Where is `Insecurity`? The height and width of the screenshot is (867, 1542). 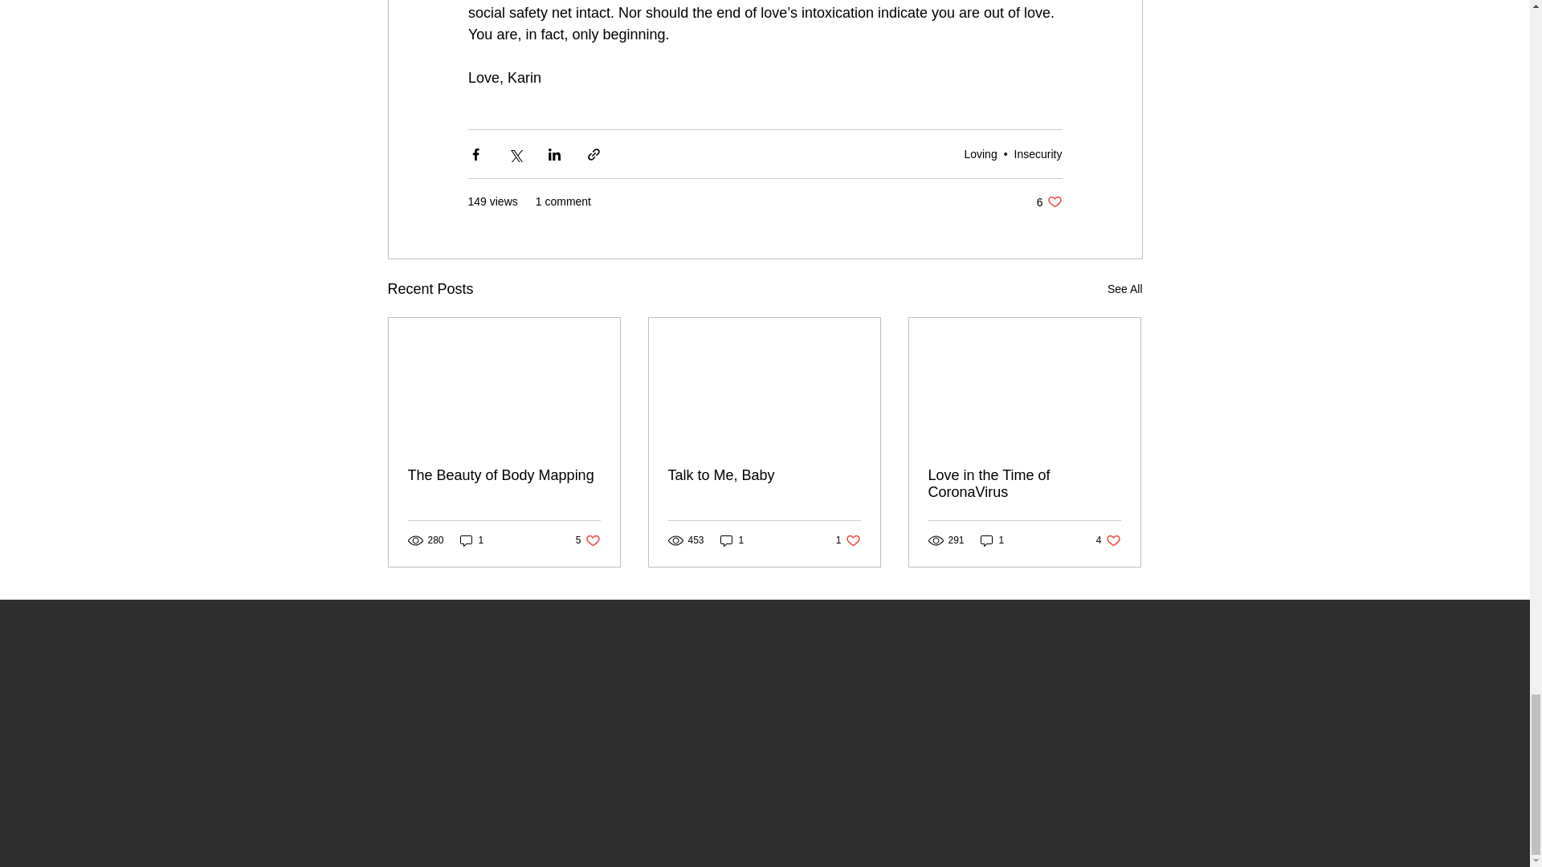 Insecurity is located at coordinates (1108, 539).